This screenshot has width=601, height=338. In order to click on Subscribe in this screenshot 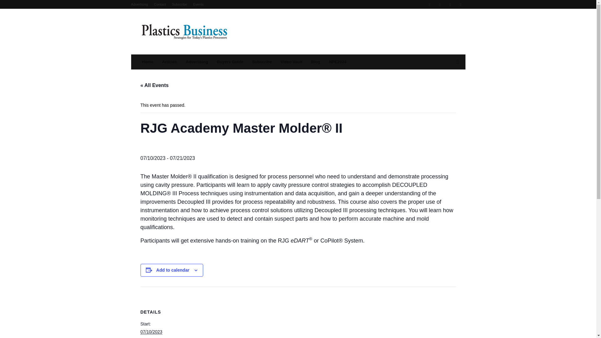, I will do `click(179, 4)`.